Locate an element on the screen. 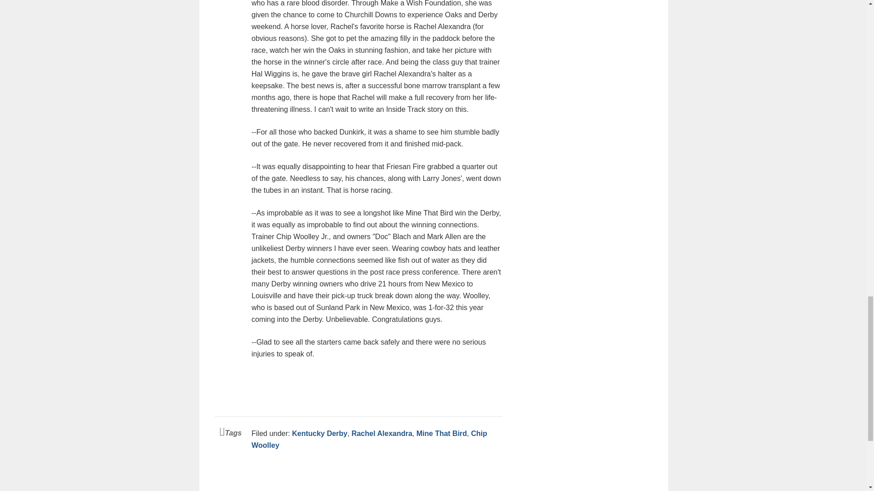 The width and height of the screenshot is (874, 491). Kentucky Derby is located at coordinates (320, 434).